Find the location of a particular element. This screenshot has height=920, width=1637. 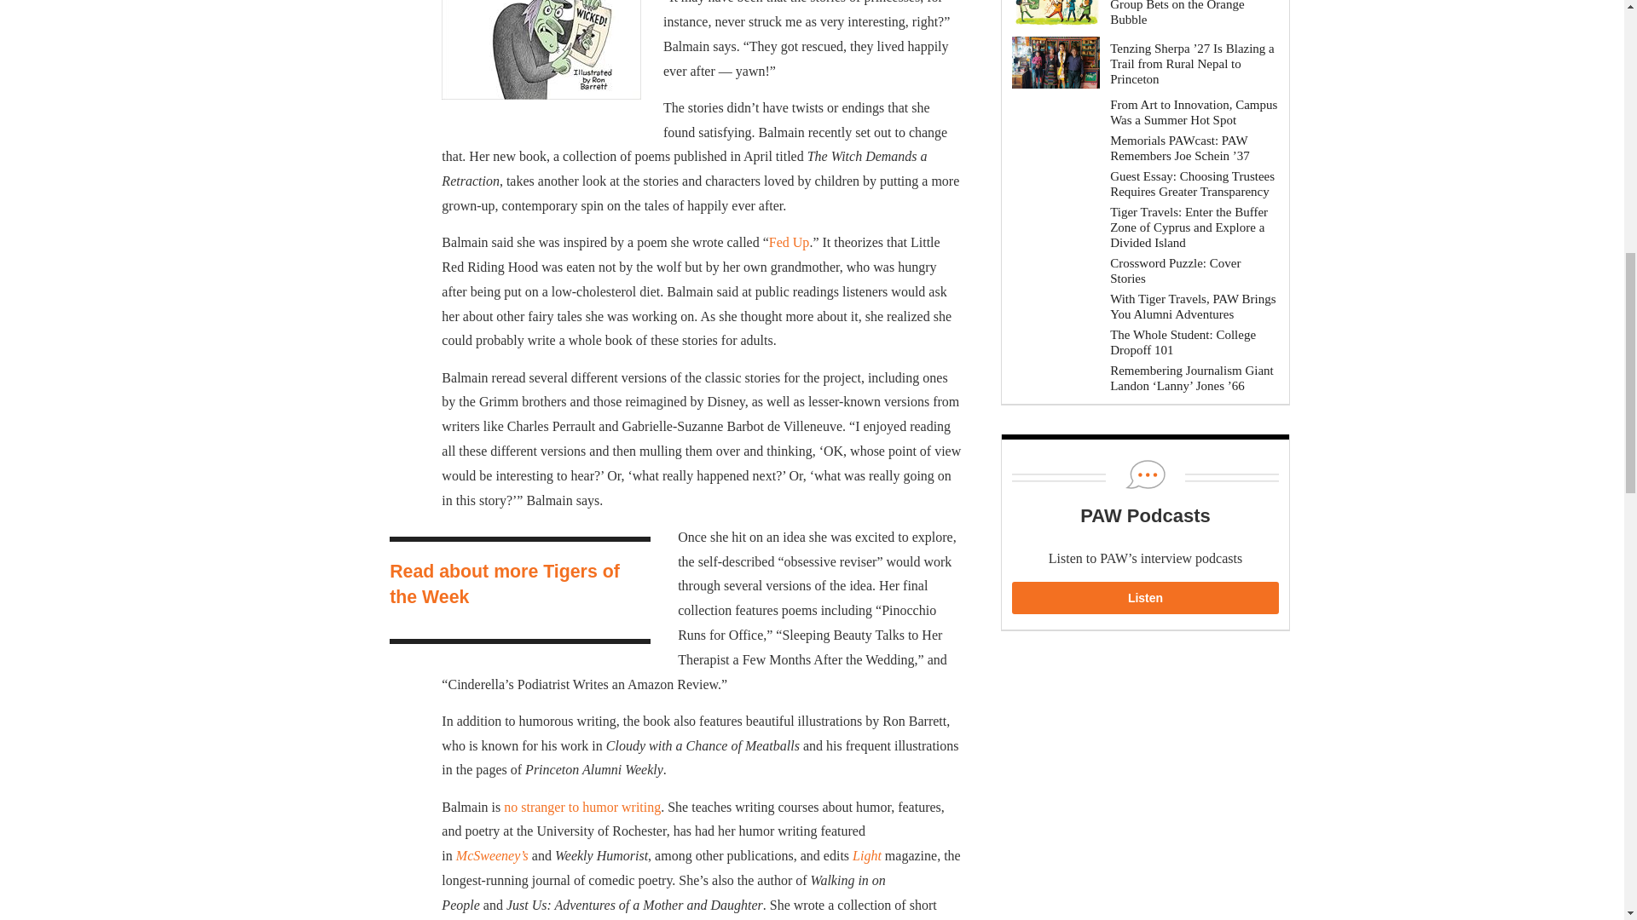

Fed Up is located at coordinates (790, 242).